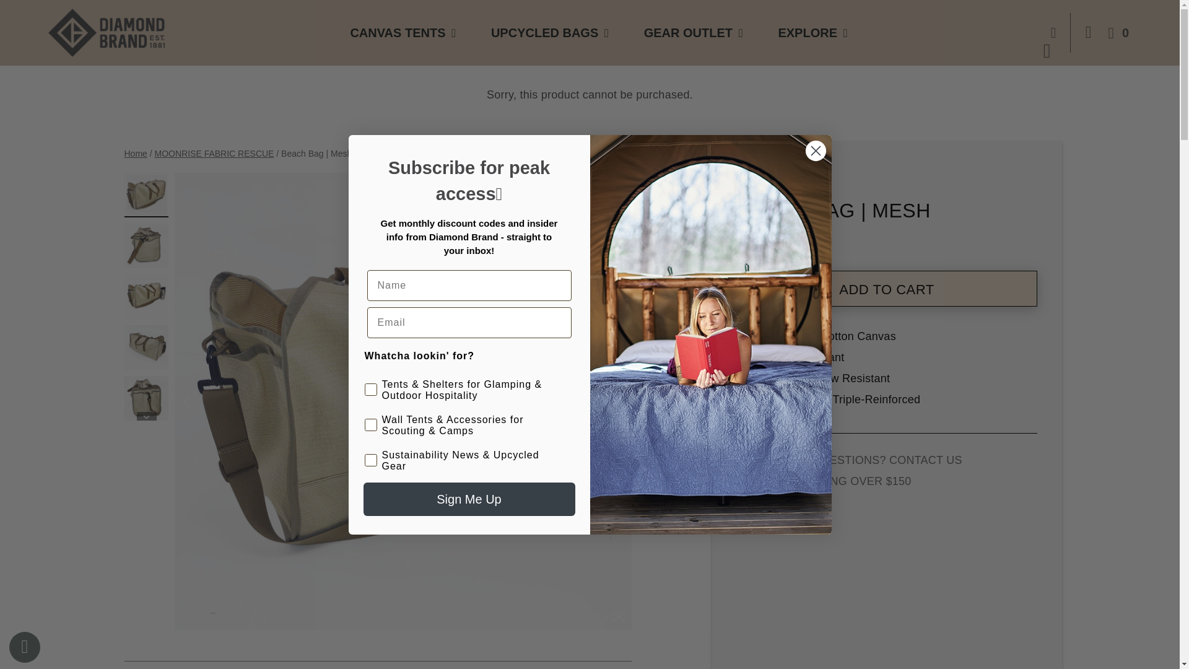 The image size is (1189, 669). I want to click on Home, so click(135, 153).